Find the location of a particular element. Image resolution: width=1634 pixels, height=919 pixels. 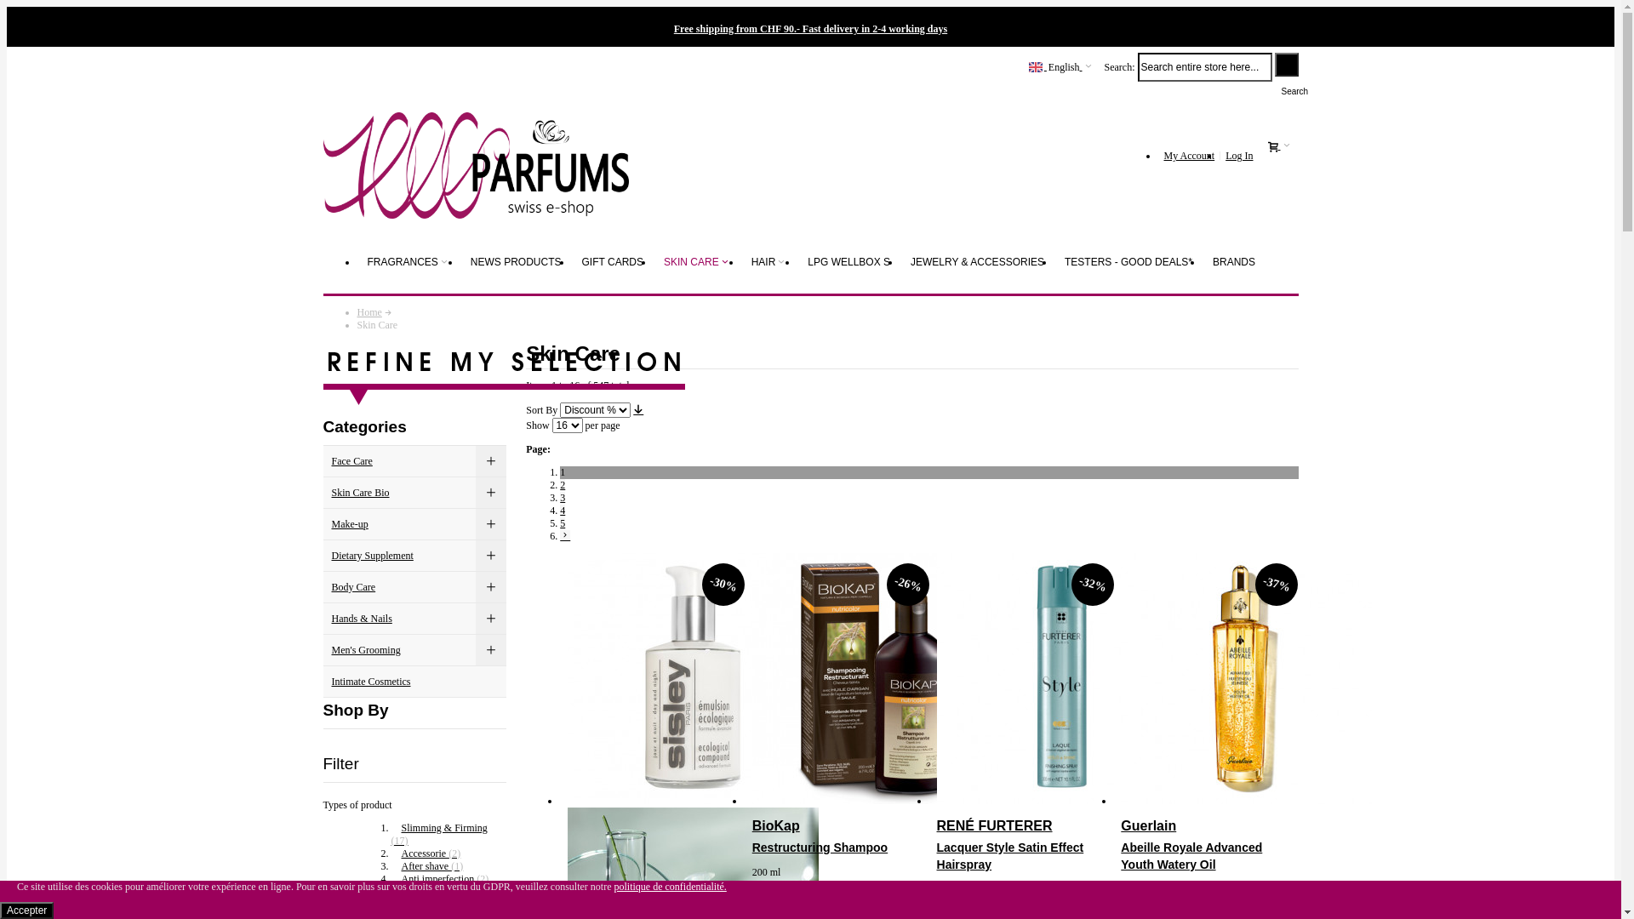

Hands & Nails is located at coordinates (415, 619).